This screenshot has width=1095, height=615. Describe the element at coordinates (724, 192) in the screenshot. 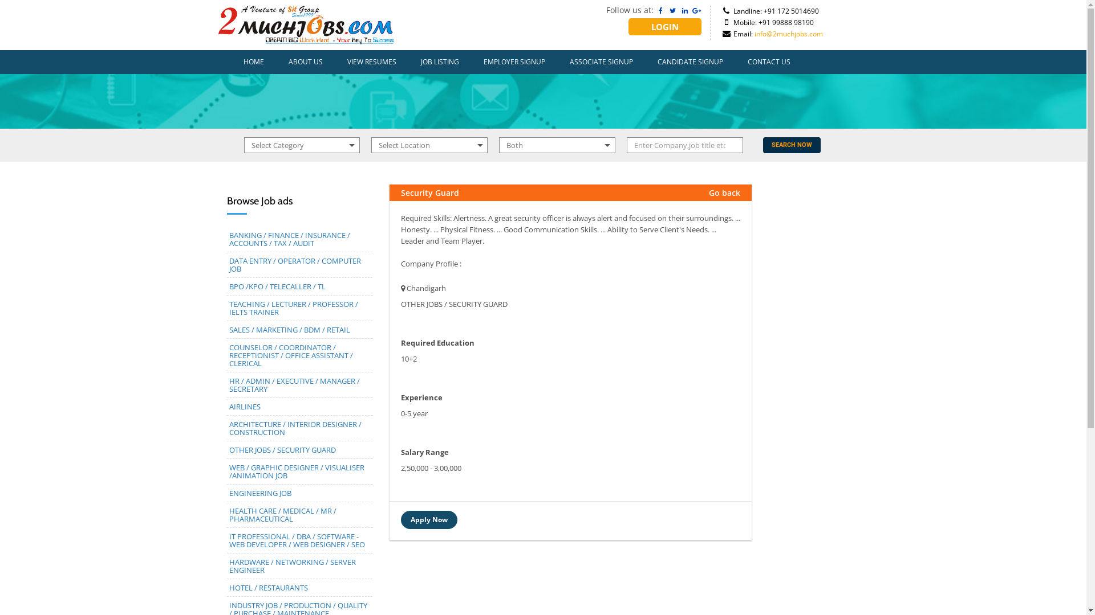

I see `Go back` at that location.